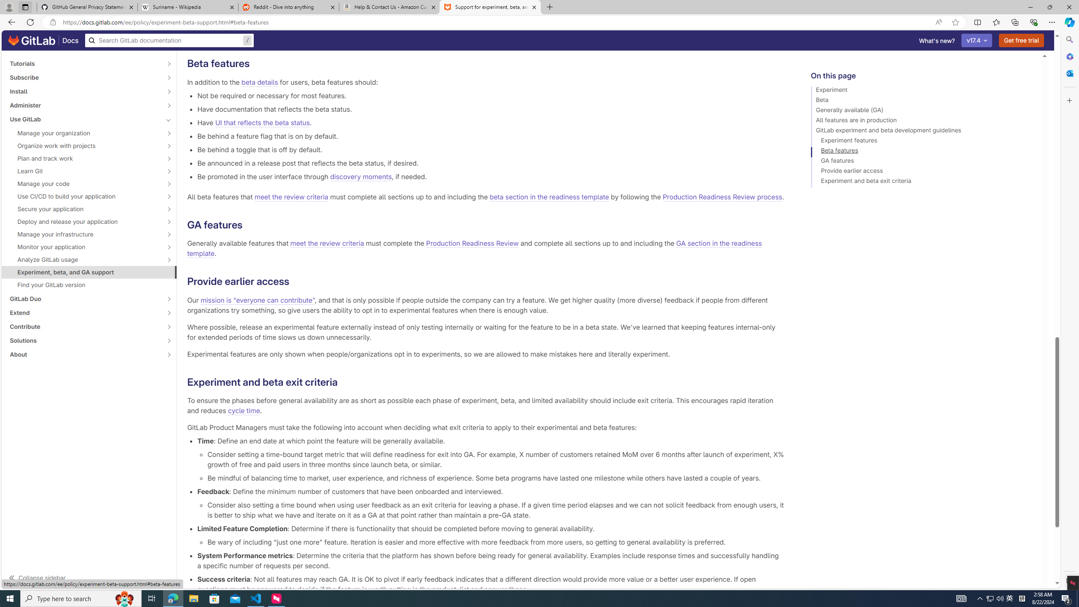  What do you see at coordinates (922, 162) in the screenshot?
I see `GA features` at bounding box center [922, 162].